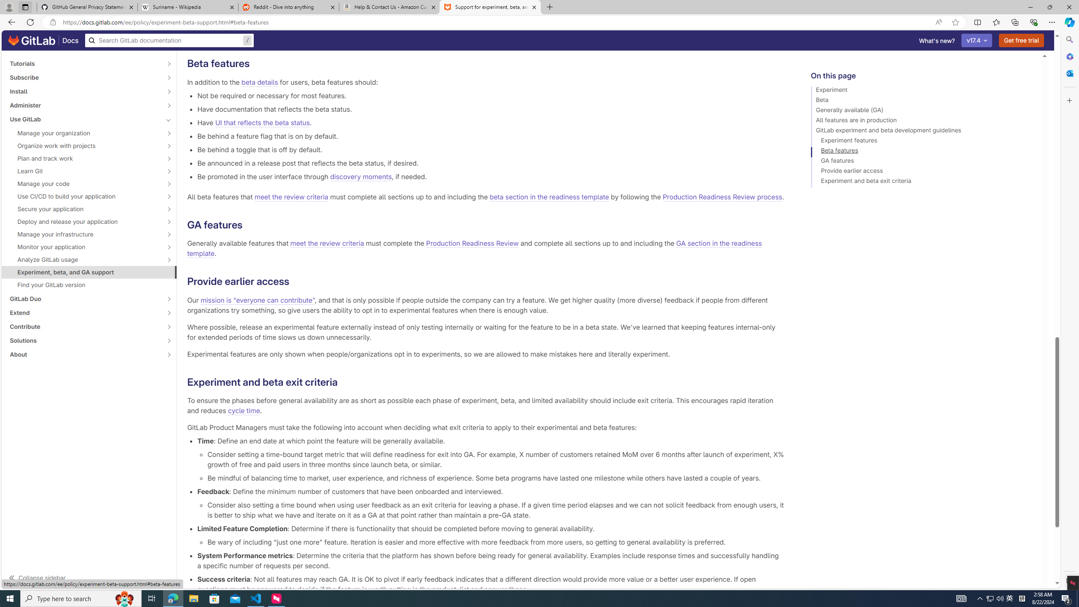  What do you see at coordinates (922, 162) in the screenshot?
I see `GA features` at bounding box center [922, 162].